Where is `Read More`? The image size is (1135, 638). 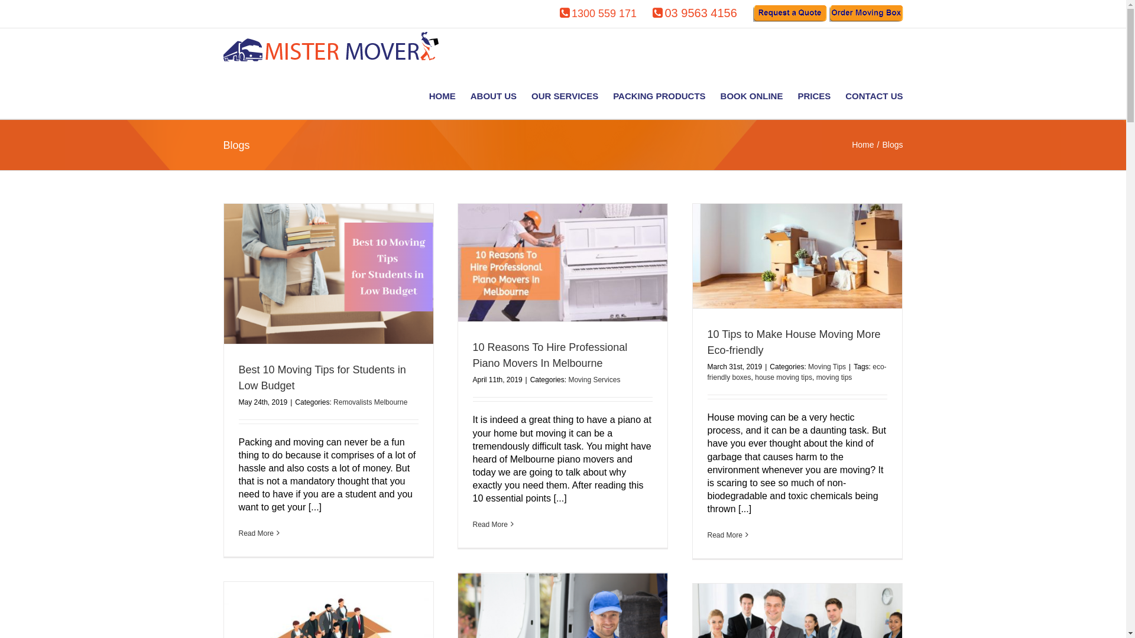 Read More is located at coordinates (725, 535).